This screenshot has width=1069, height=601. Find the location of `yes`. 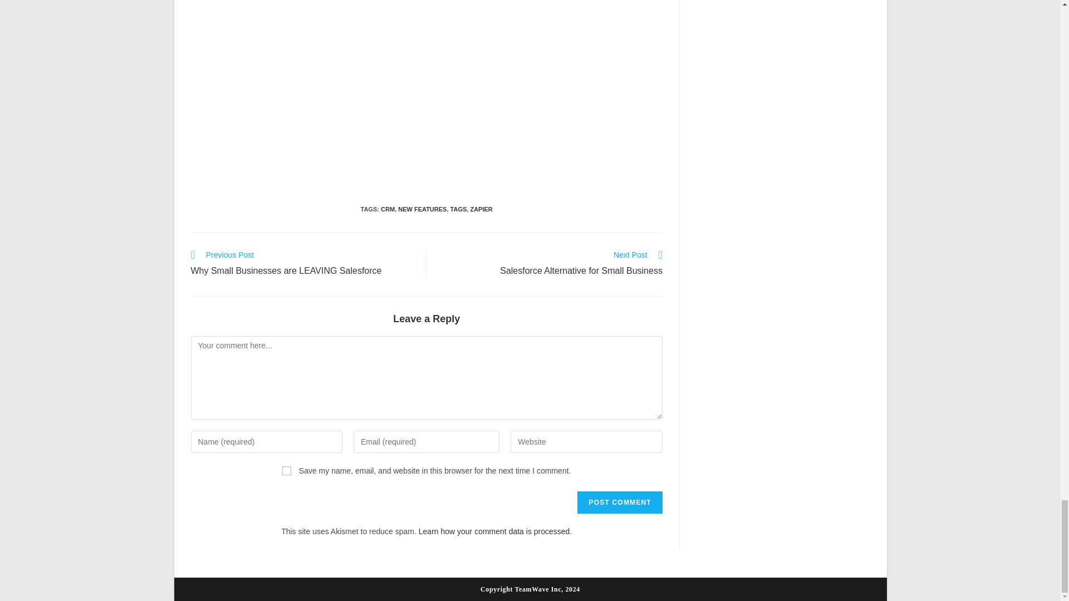

yes is located at coordinates (286, 471).